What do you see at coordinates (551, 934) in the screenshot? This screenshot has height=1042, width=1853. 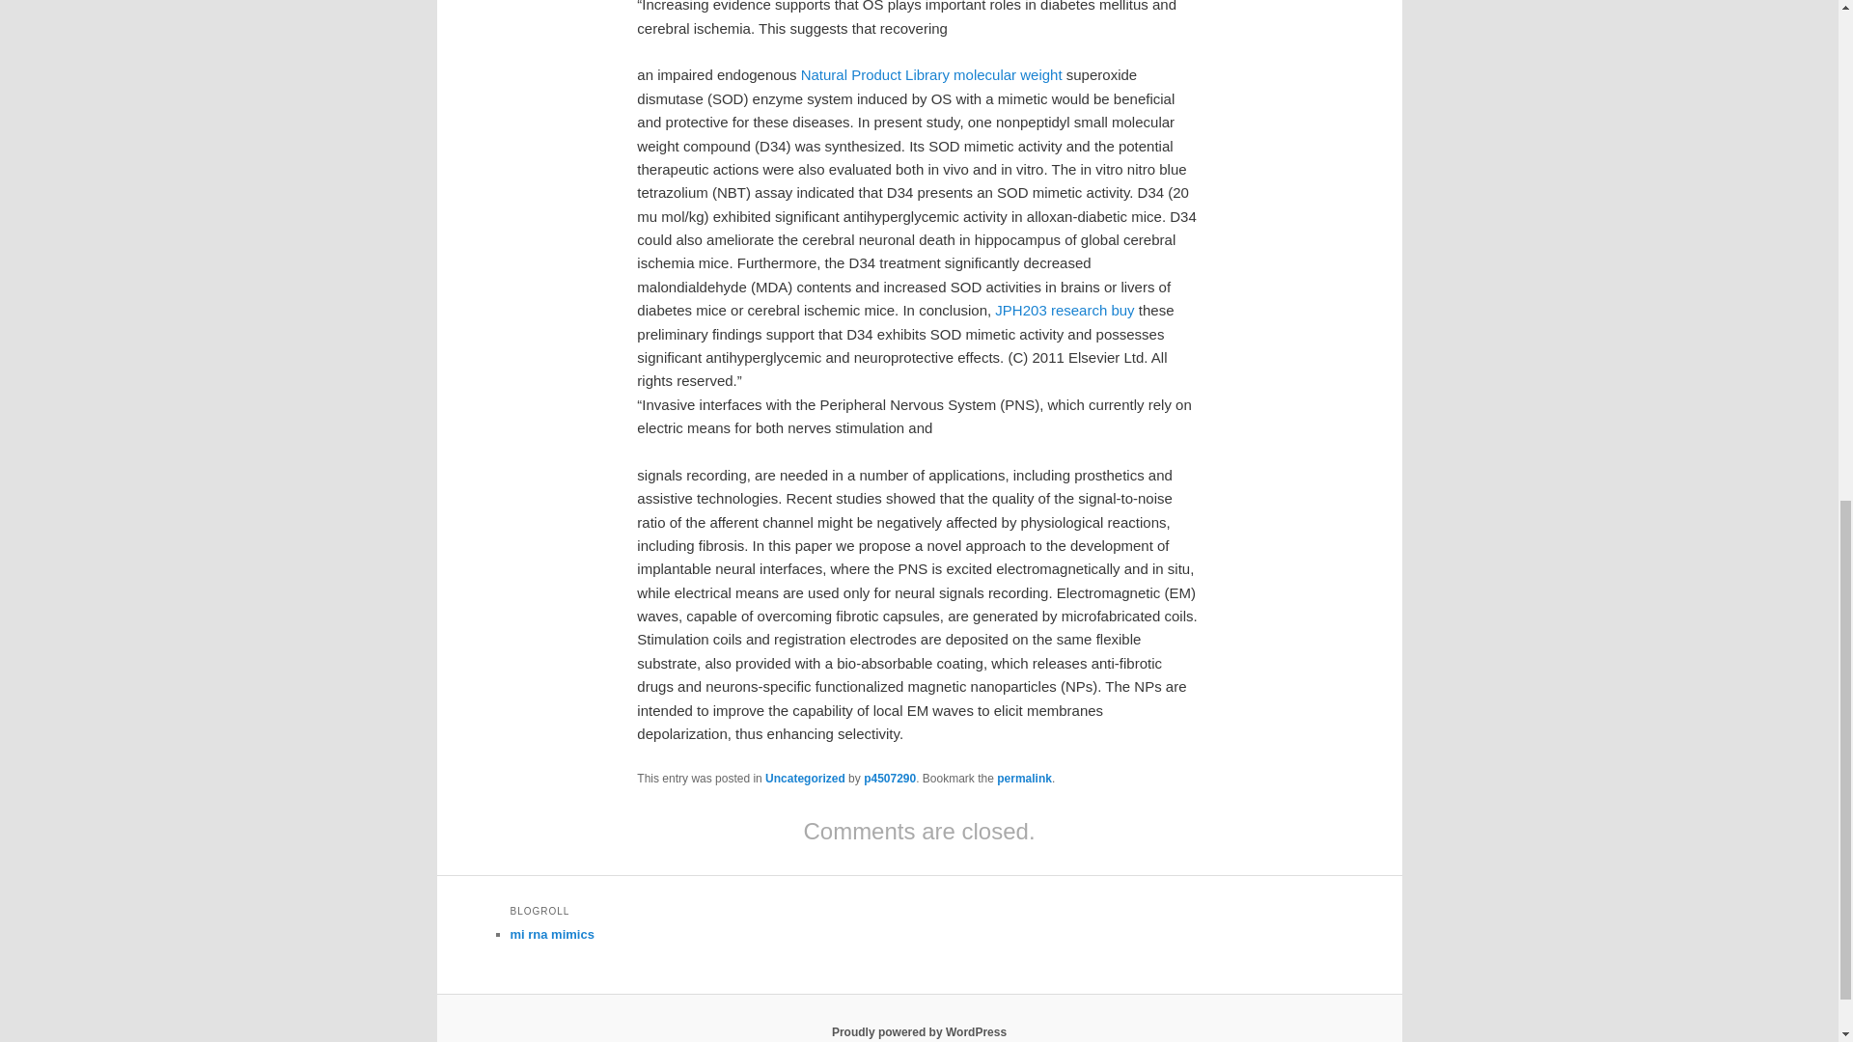 I see `pdgfr inhibitors` at bounding box center [551, 934].